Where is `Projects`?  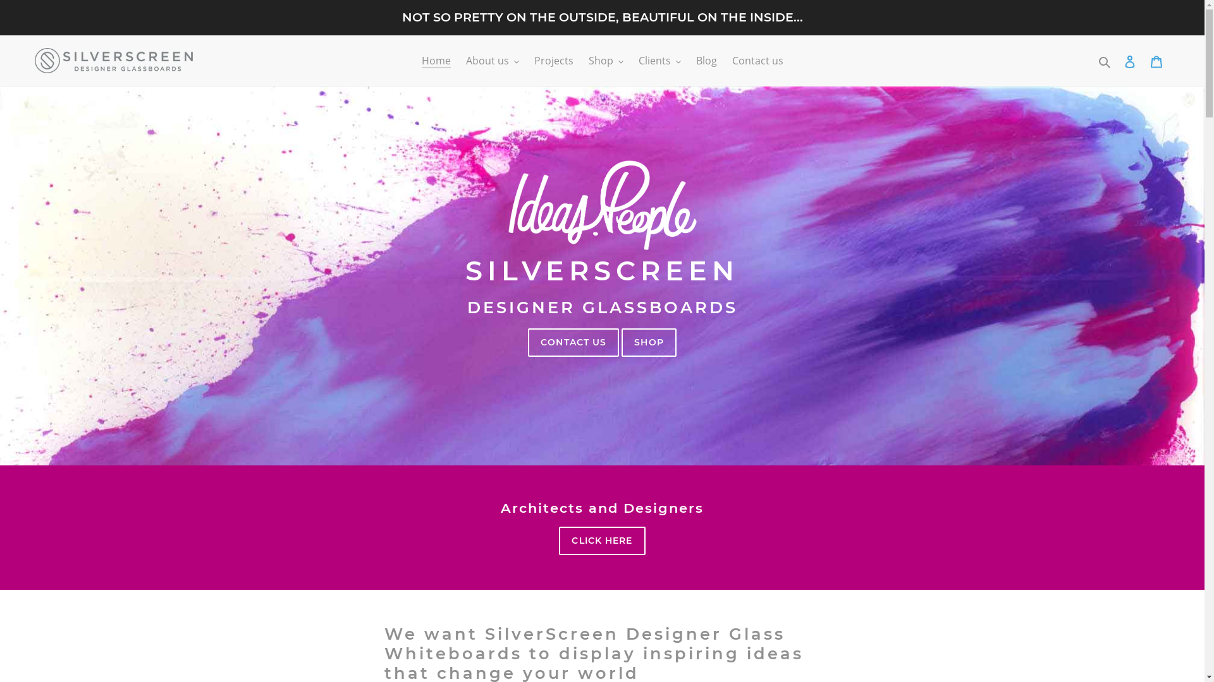 Projects is located at coordinates (553, 61).